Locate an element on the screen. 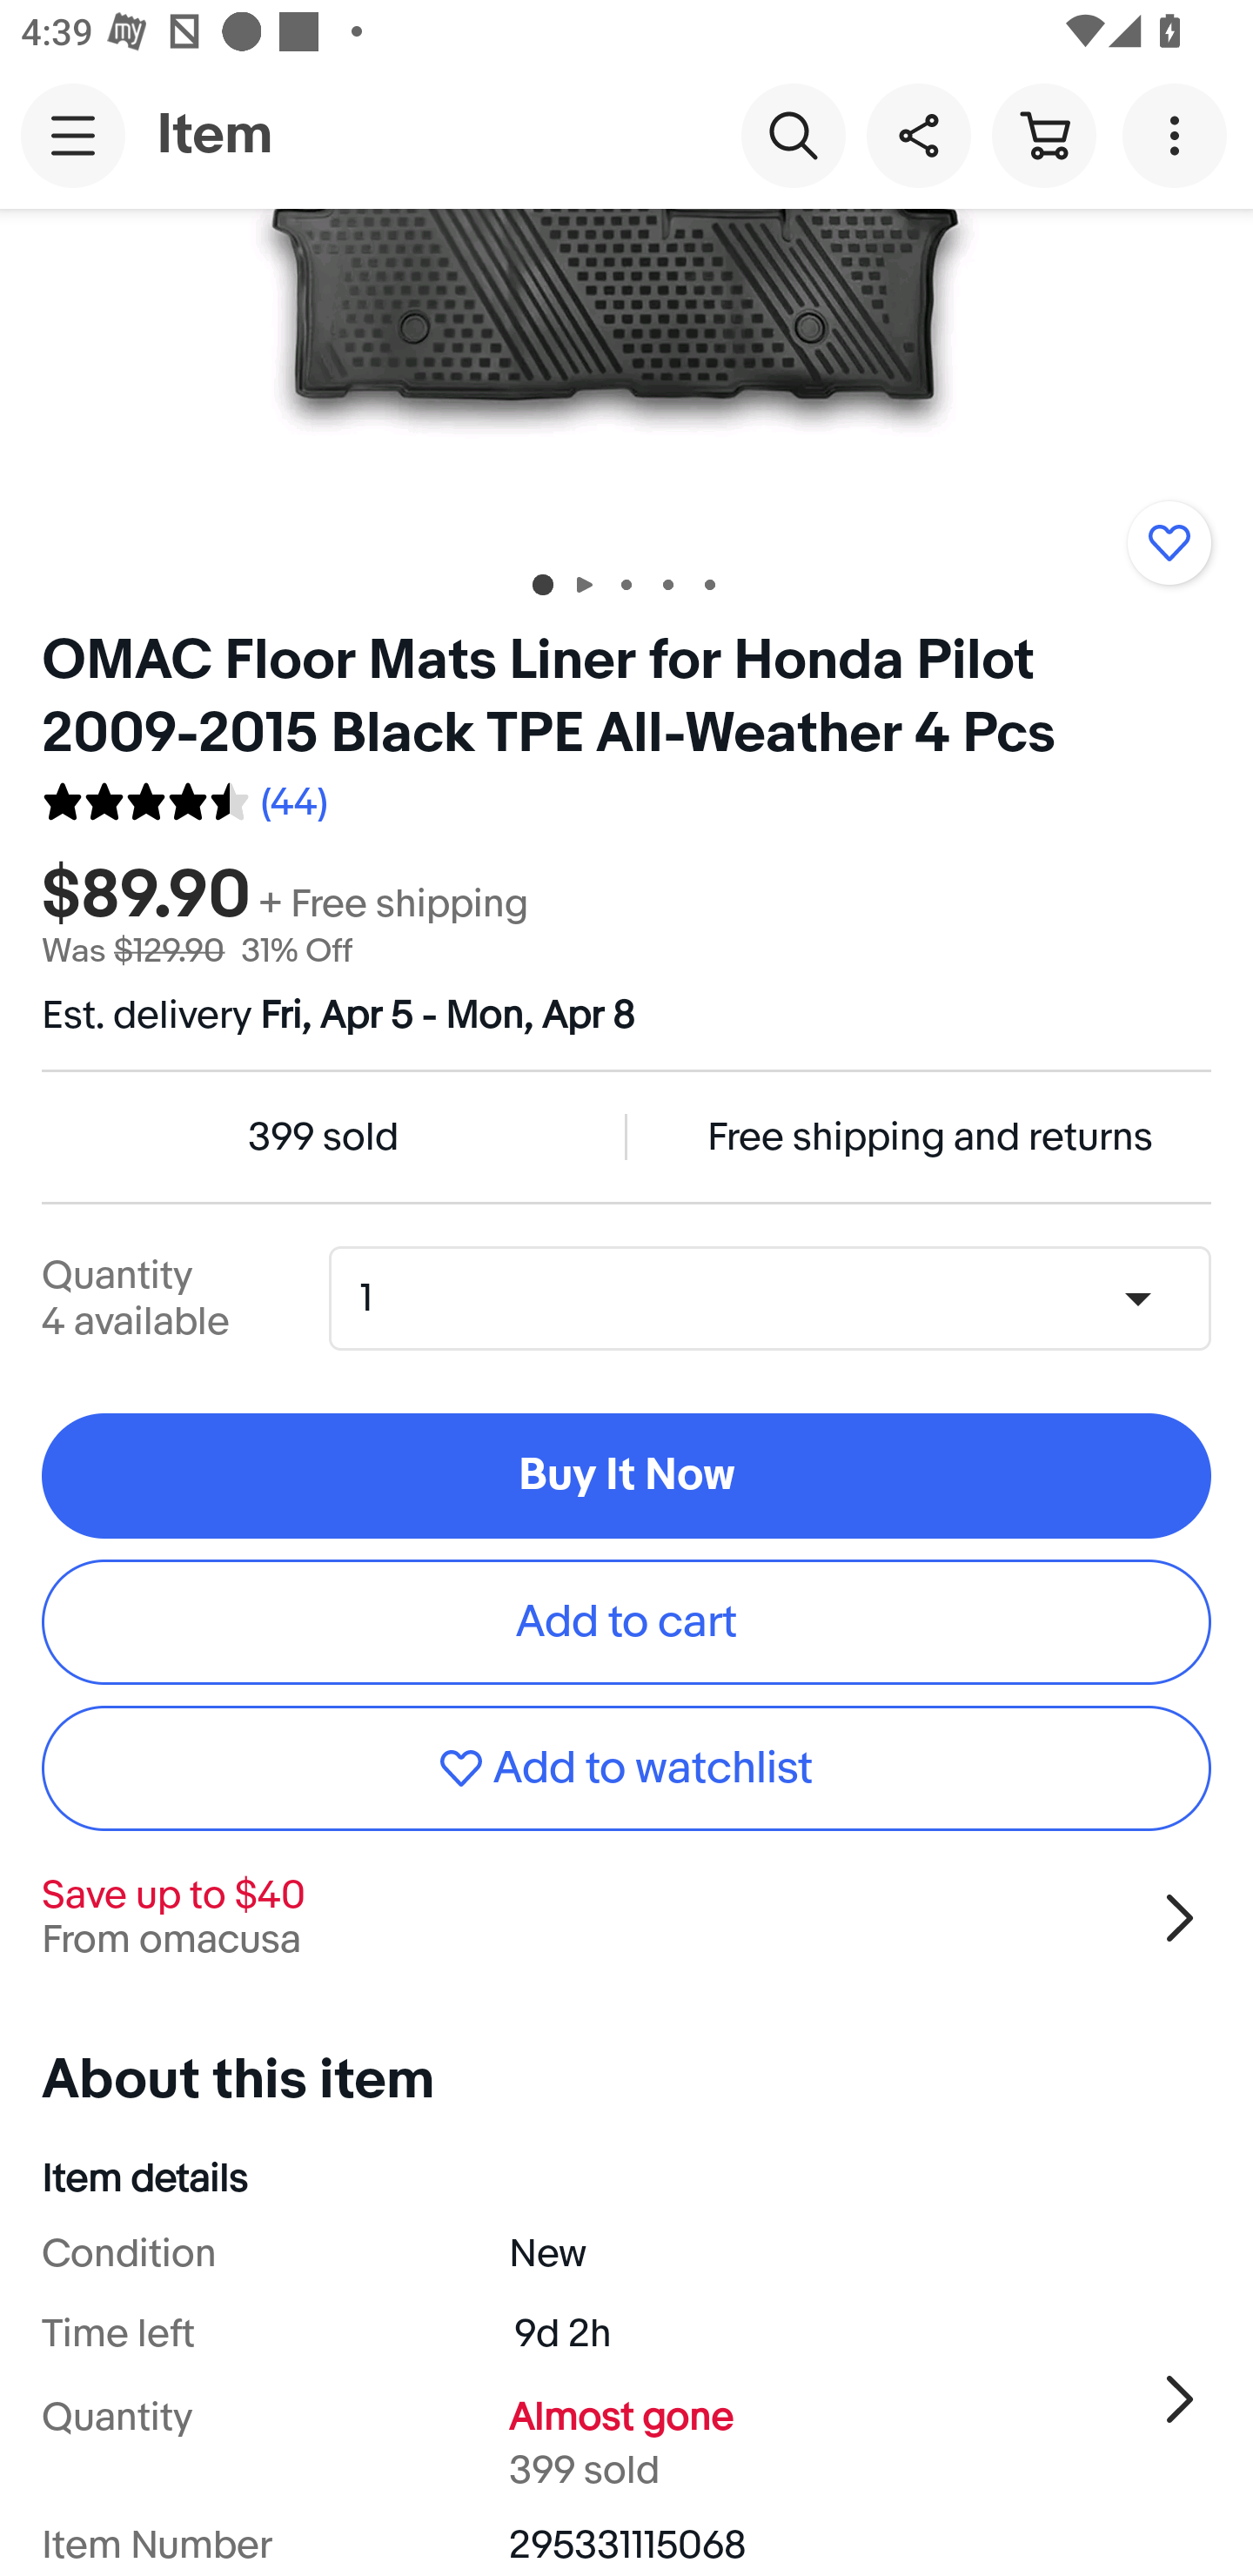 Image resolution: width=1253 pixels, height=2576 pixels. Save up to $40 From omacusa is located at coordinates (626, 1917).